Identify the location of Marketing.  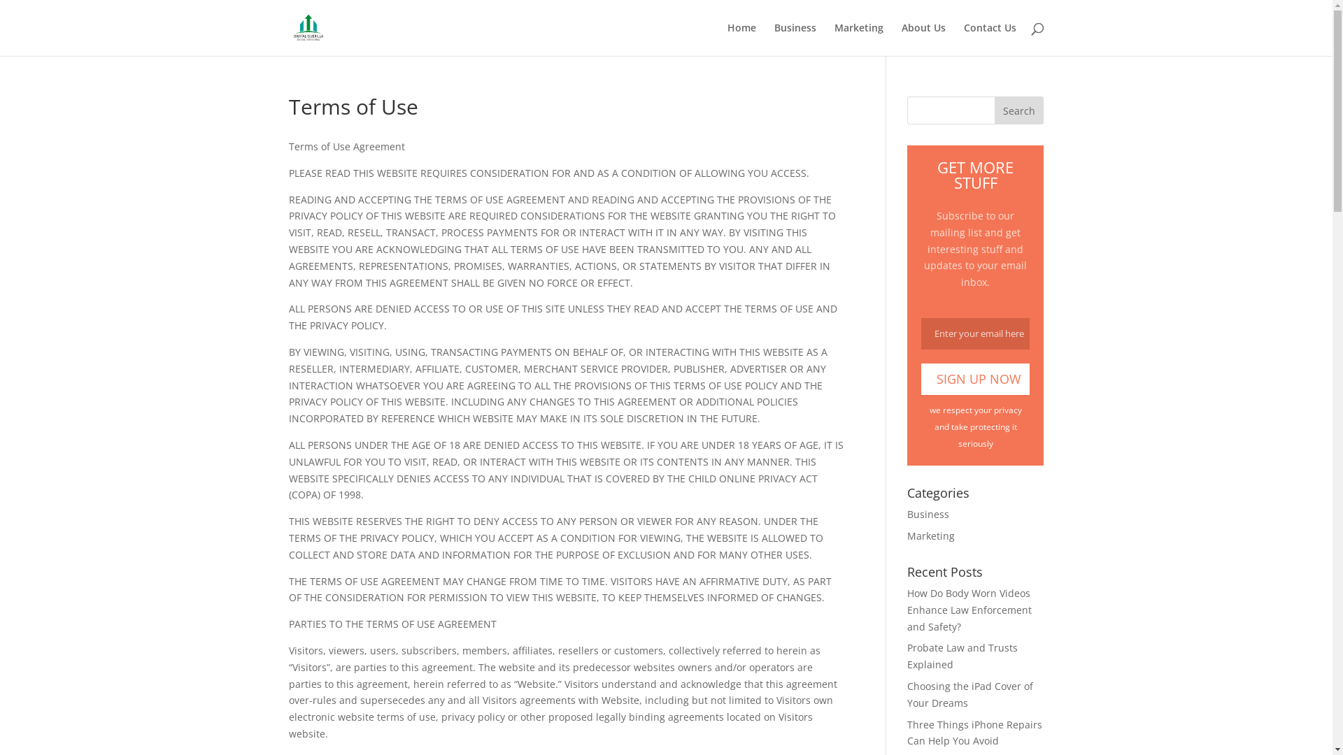
(931, 535).